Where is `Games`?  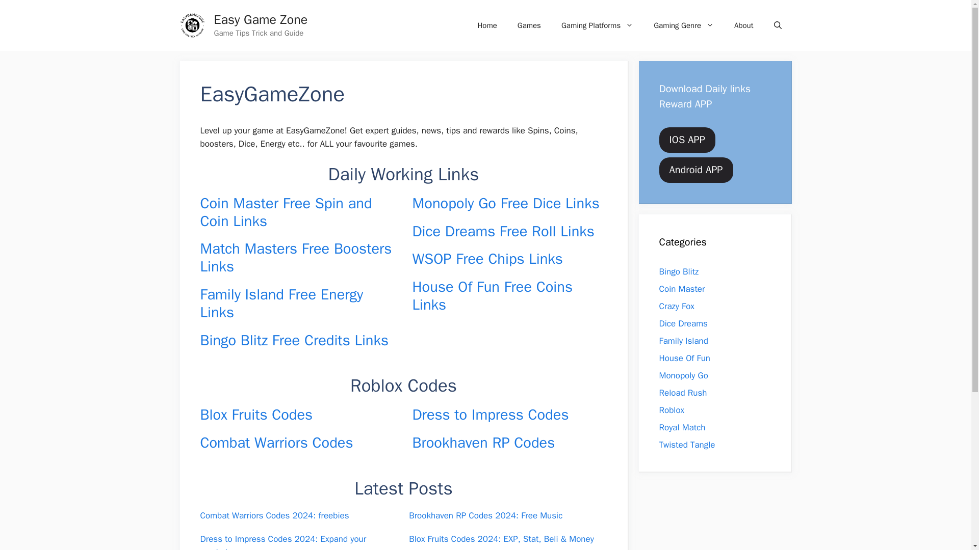 Games is located at coordinates (529, 25).